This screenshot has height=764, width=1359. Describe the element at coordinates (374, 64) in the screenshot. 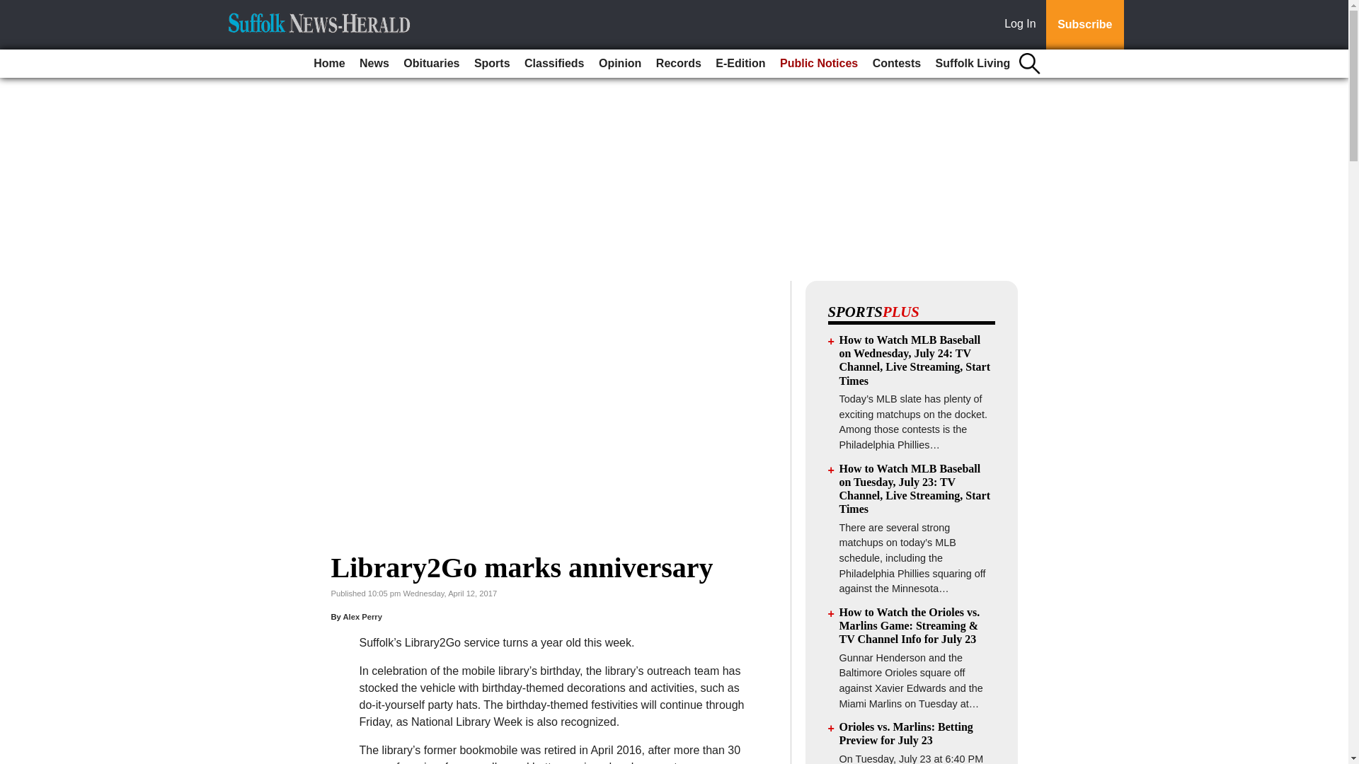

I see `News` at that location.